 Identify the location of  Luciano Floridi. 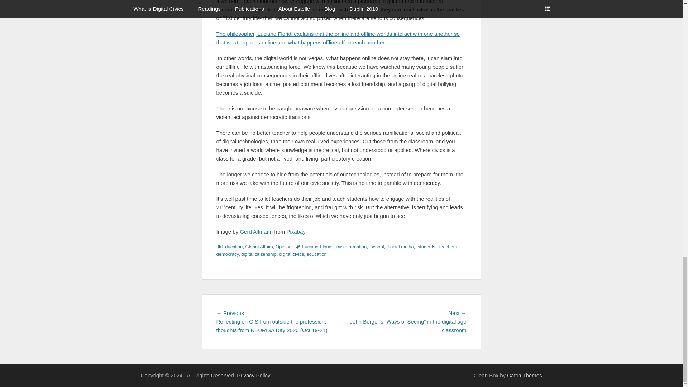
(314, 247).